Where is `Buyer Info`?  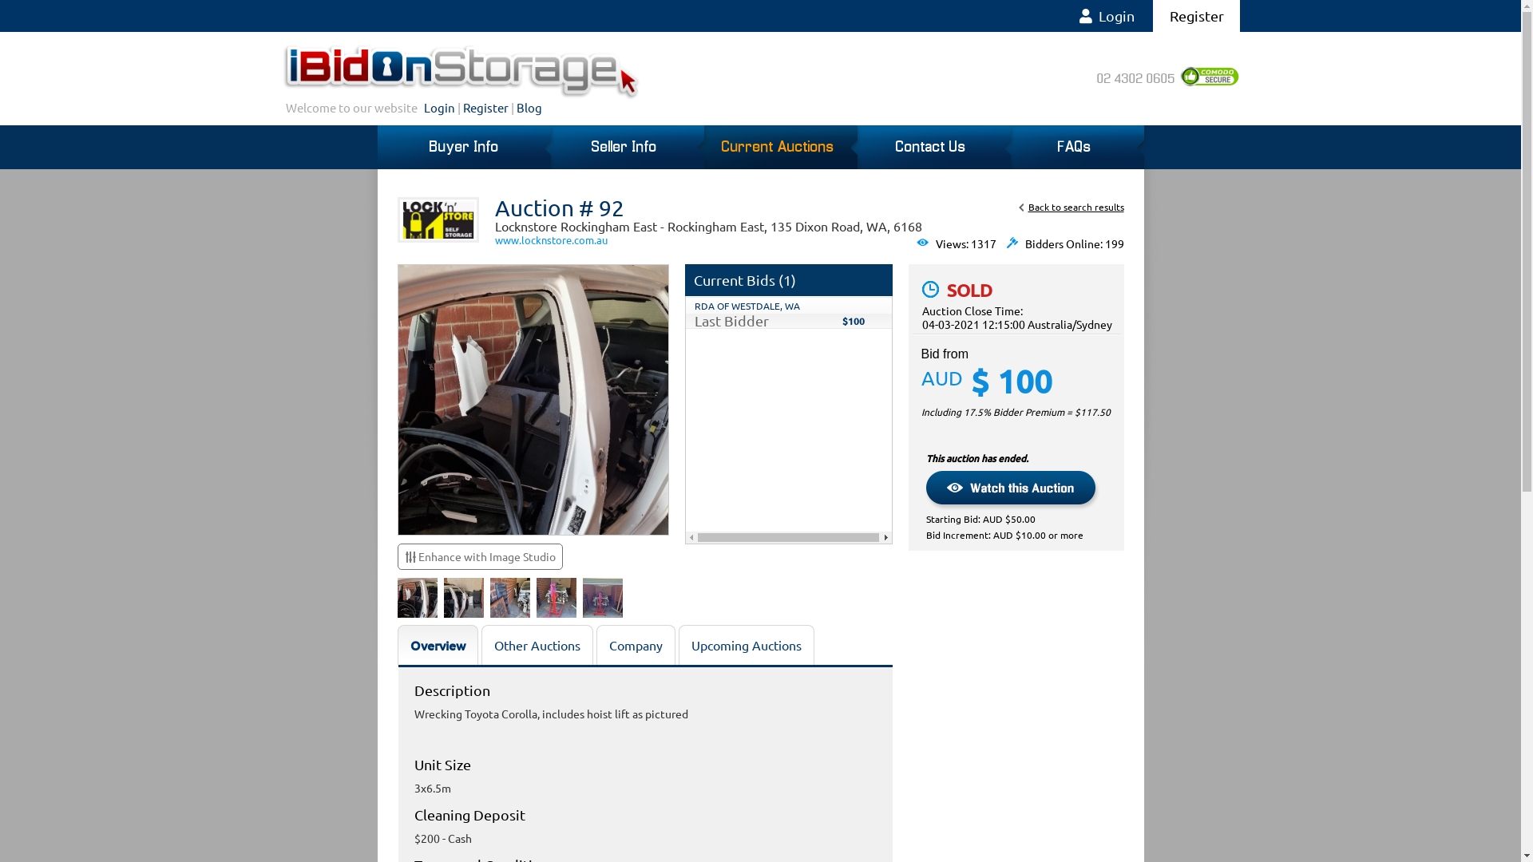 Buyer Info is located at coordinates (465, 147).